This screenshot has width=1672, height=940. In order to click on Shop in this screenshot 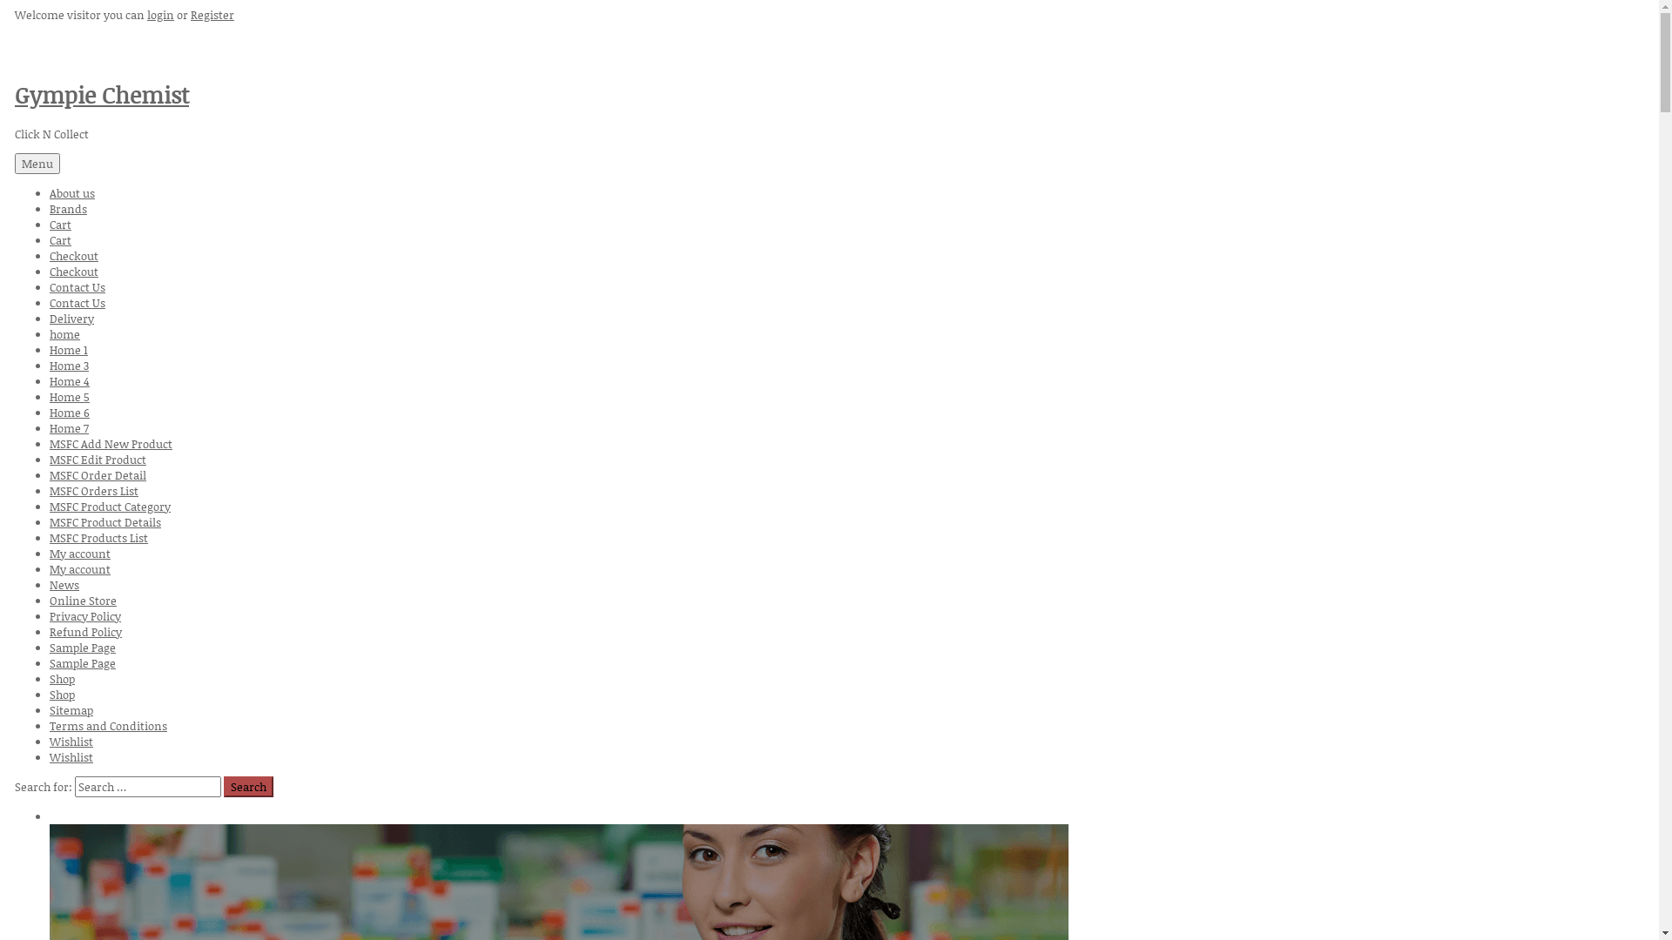, I will do `click(63, 695)`.